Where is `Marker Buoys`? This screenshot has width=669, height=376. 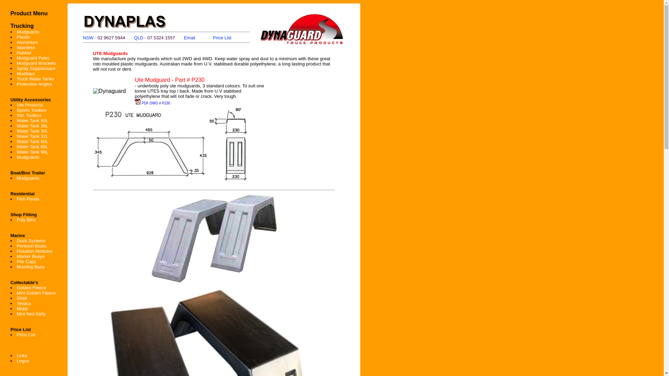 Marker Buoys is located at coordinates (31, 256).